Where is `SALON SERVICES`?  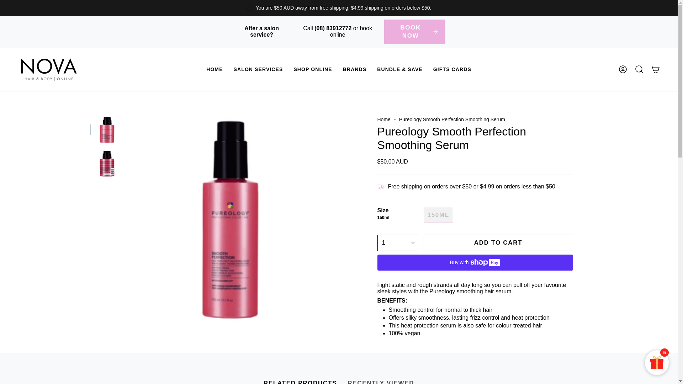
SALON SERVICES is located at coordinates (258, 69).